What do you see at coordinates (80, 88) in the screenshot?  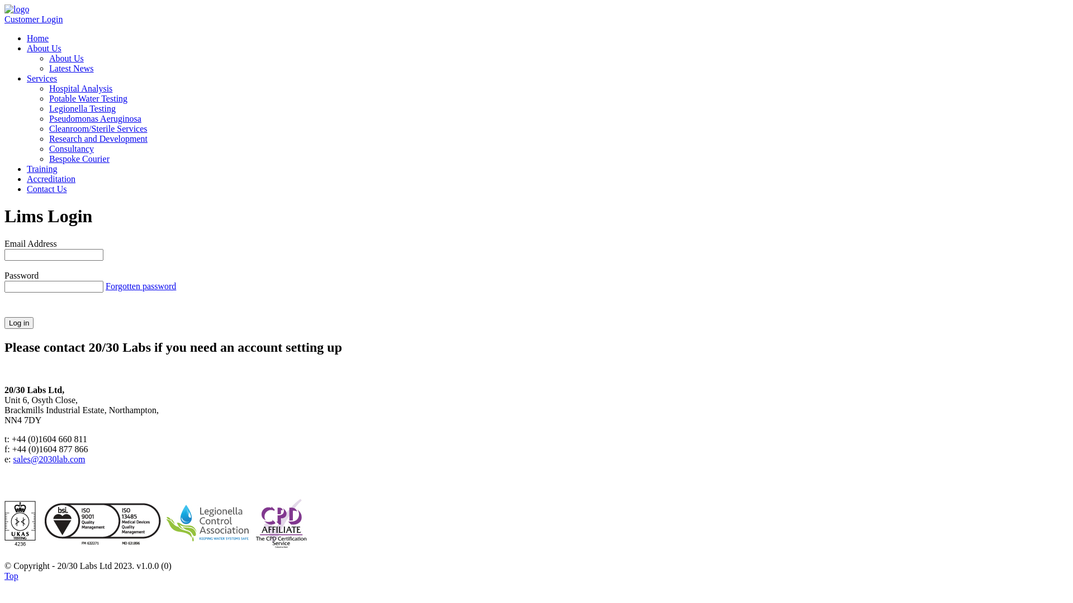 I see `Hospital Analysis` at bounding box center [80, 88].